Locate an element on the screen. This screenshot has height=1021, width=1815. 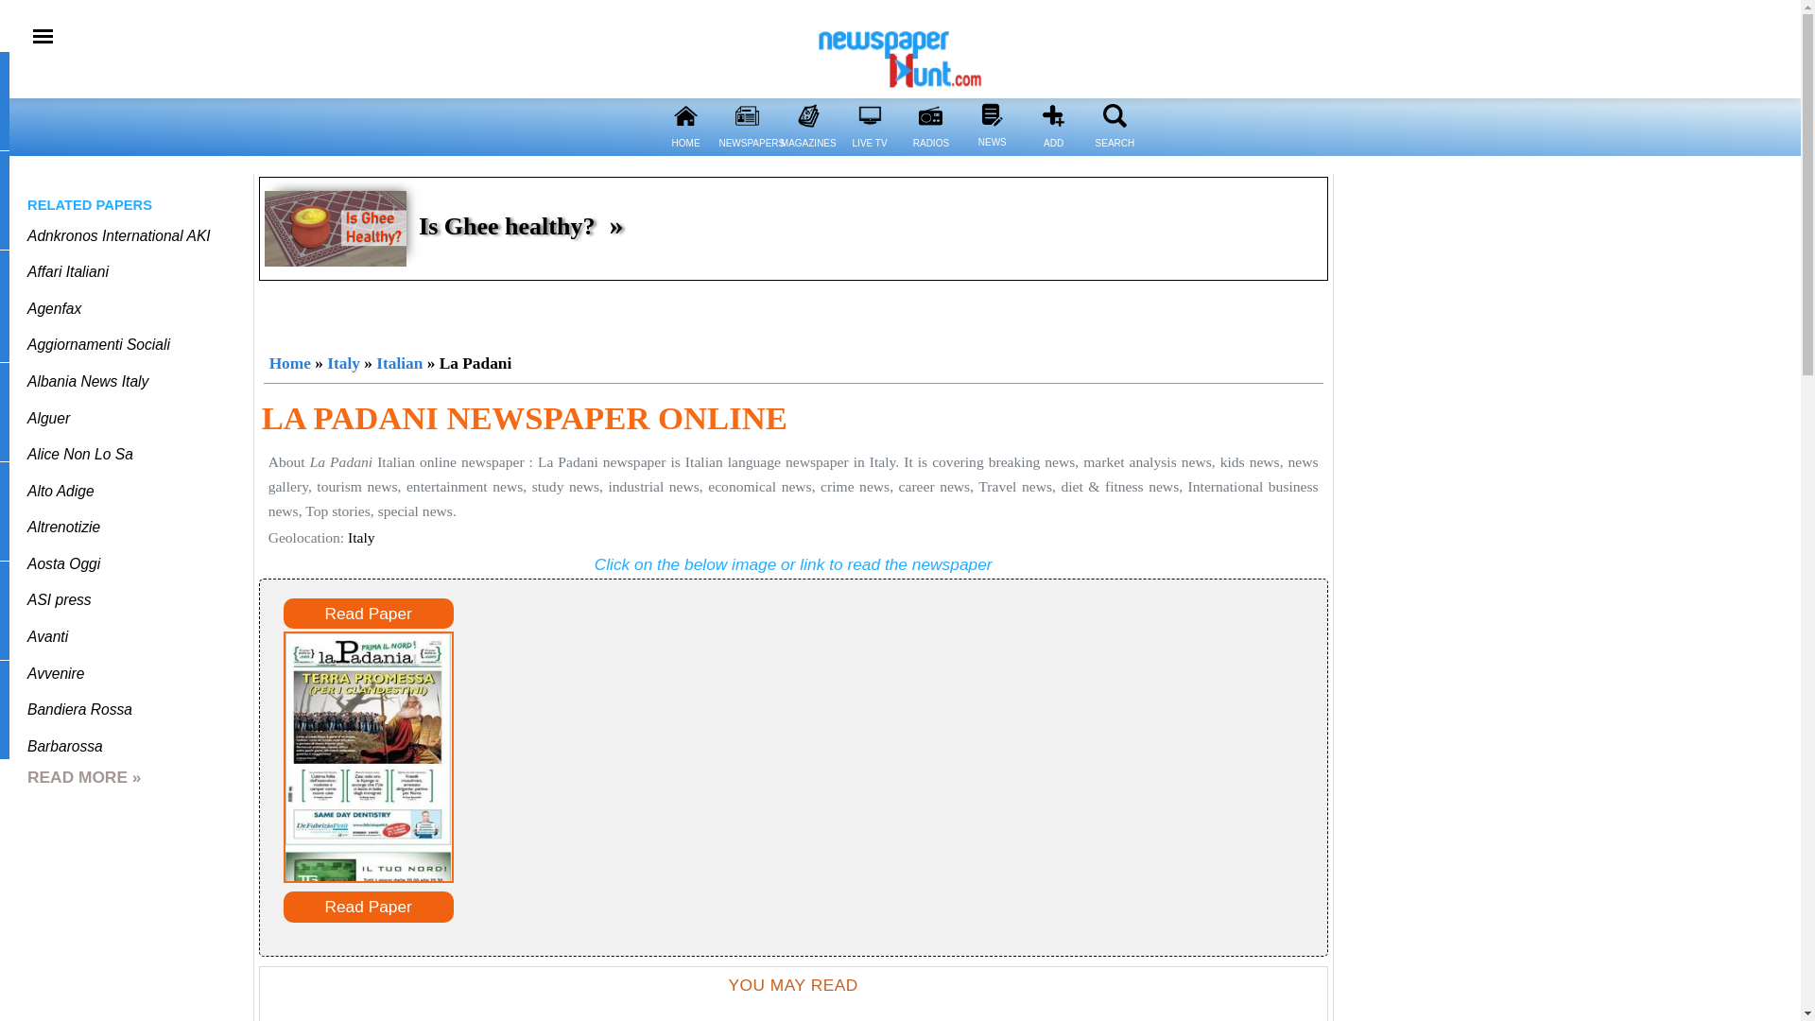
Aggiornamenti Sociali is located at coordinates (98, 344).